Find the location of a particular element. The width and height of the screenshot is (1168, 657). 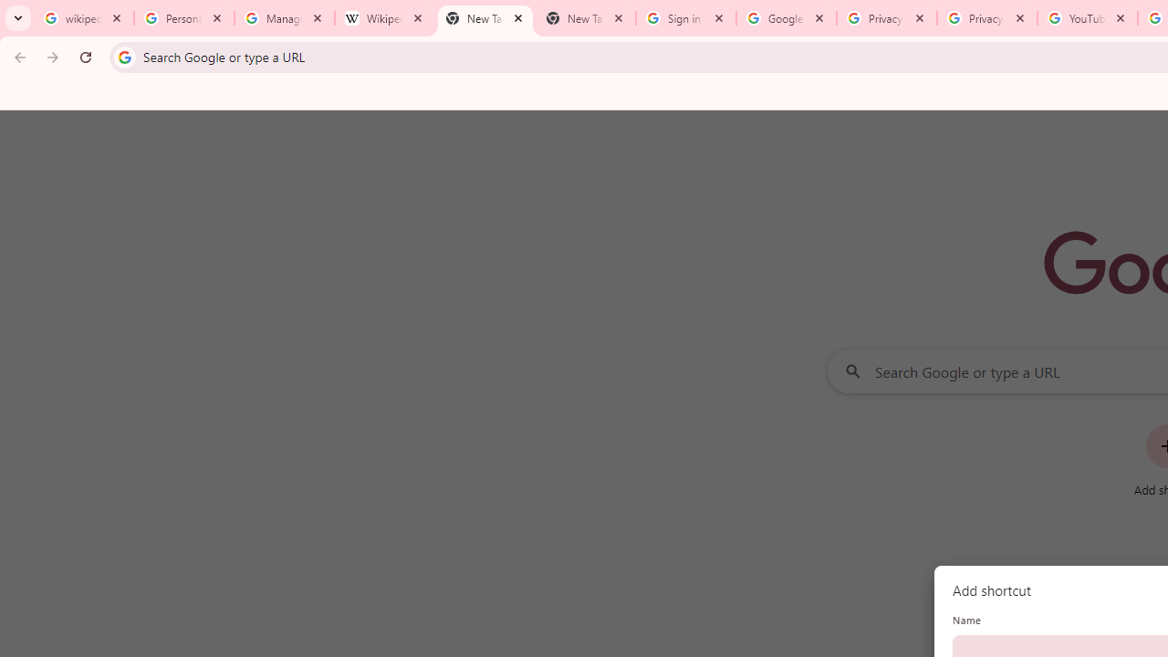

Google Drive: Sign-in is located at coordinates (786, 18).